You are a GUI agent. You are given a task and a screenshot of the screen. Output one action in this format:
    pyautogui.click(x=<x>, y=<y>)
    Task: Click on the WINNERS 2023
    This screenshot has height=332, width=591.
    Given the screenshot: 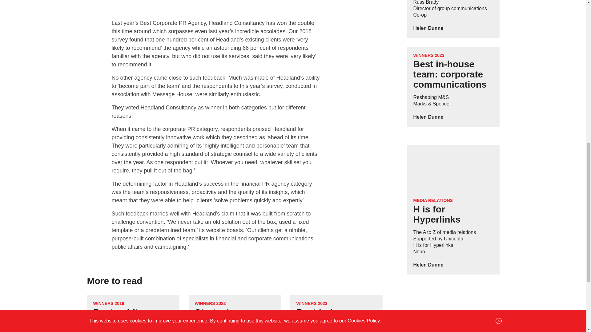 What is the action you would take?
    pyautogui.click(x=312, y=303)
    